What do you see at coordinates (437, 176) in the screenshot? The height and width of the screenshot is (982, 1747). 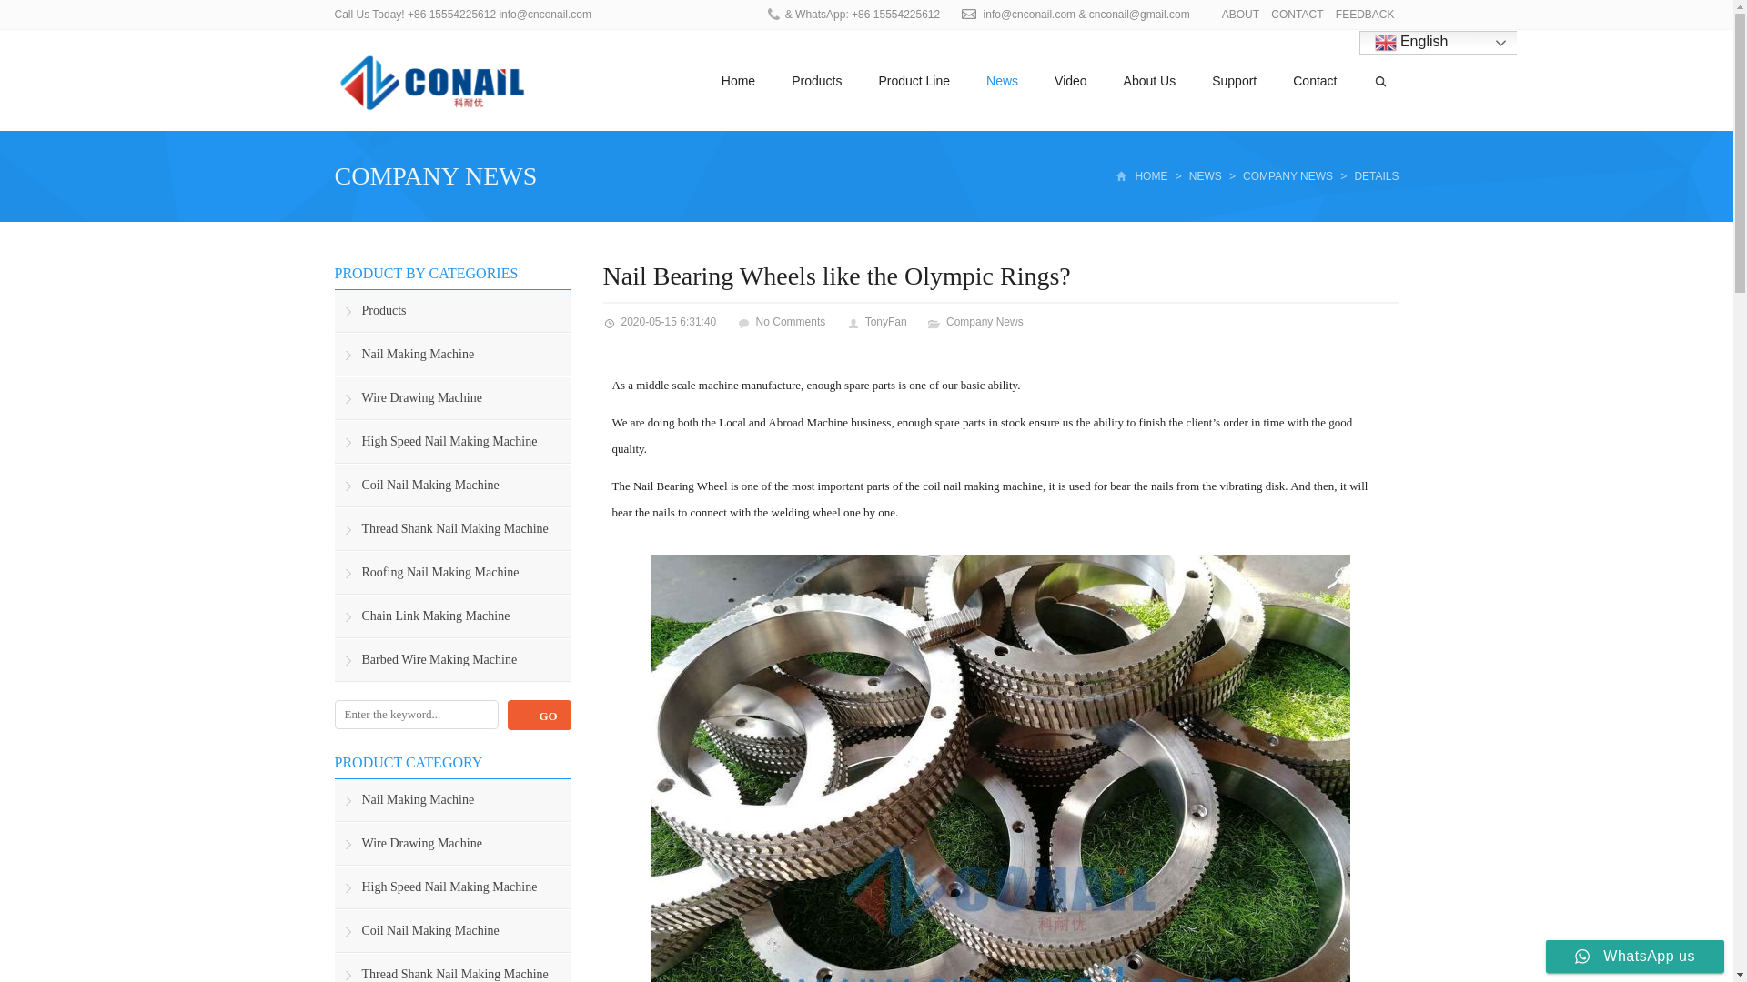 I see `Company News` at bounding box center [437, 176].